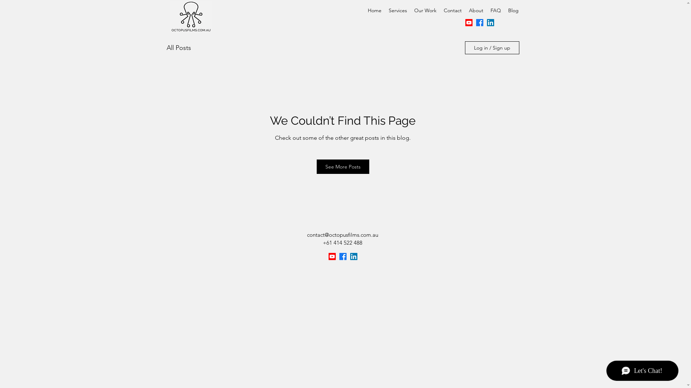 This screenshot has width=691, height=388. I want to click on Blog, so click(513, 11).